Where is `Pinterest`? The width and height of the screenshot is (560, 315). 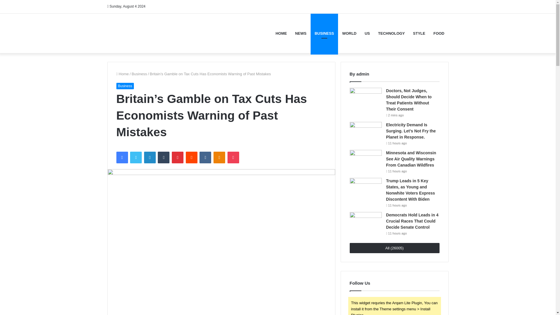
Pinterest is located at coordinates (178, 157).